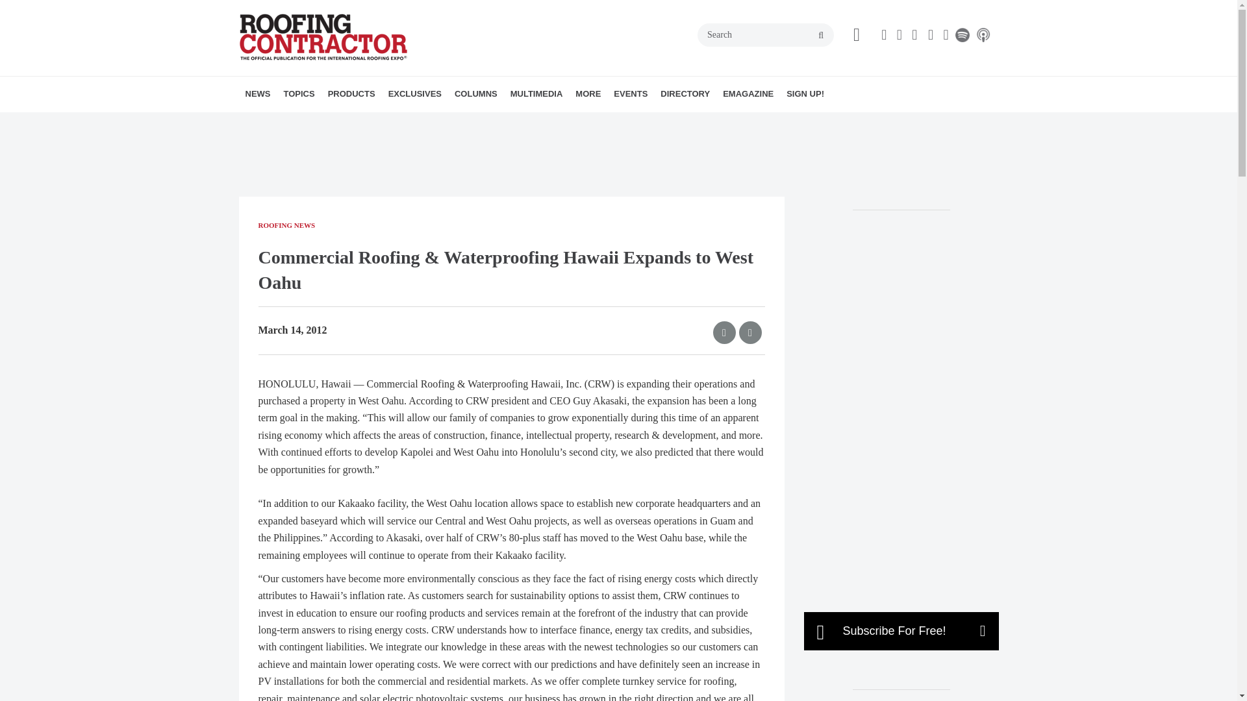  What do you see at coordinates (395, 123) in the screenshot?
I see `TECHNOLOGY` at bounding box center [395, 123].